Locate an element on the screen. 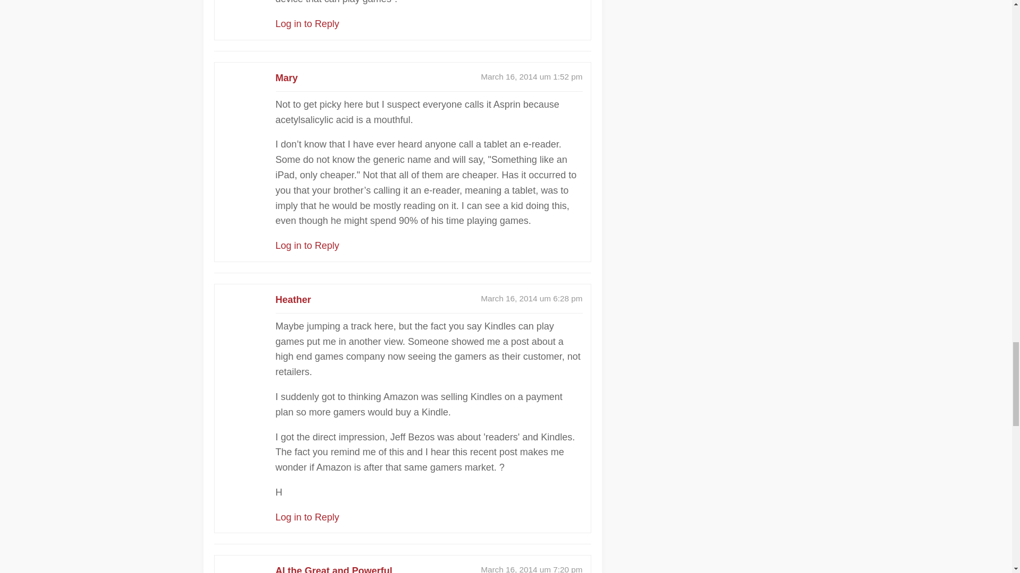  Log in to Reply is located at coordinates (307, 245).